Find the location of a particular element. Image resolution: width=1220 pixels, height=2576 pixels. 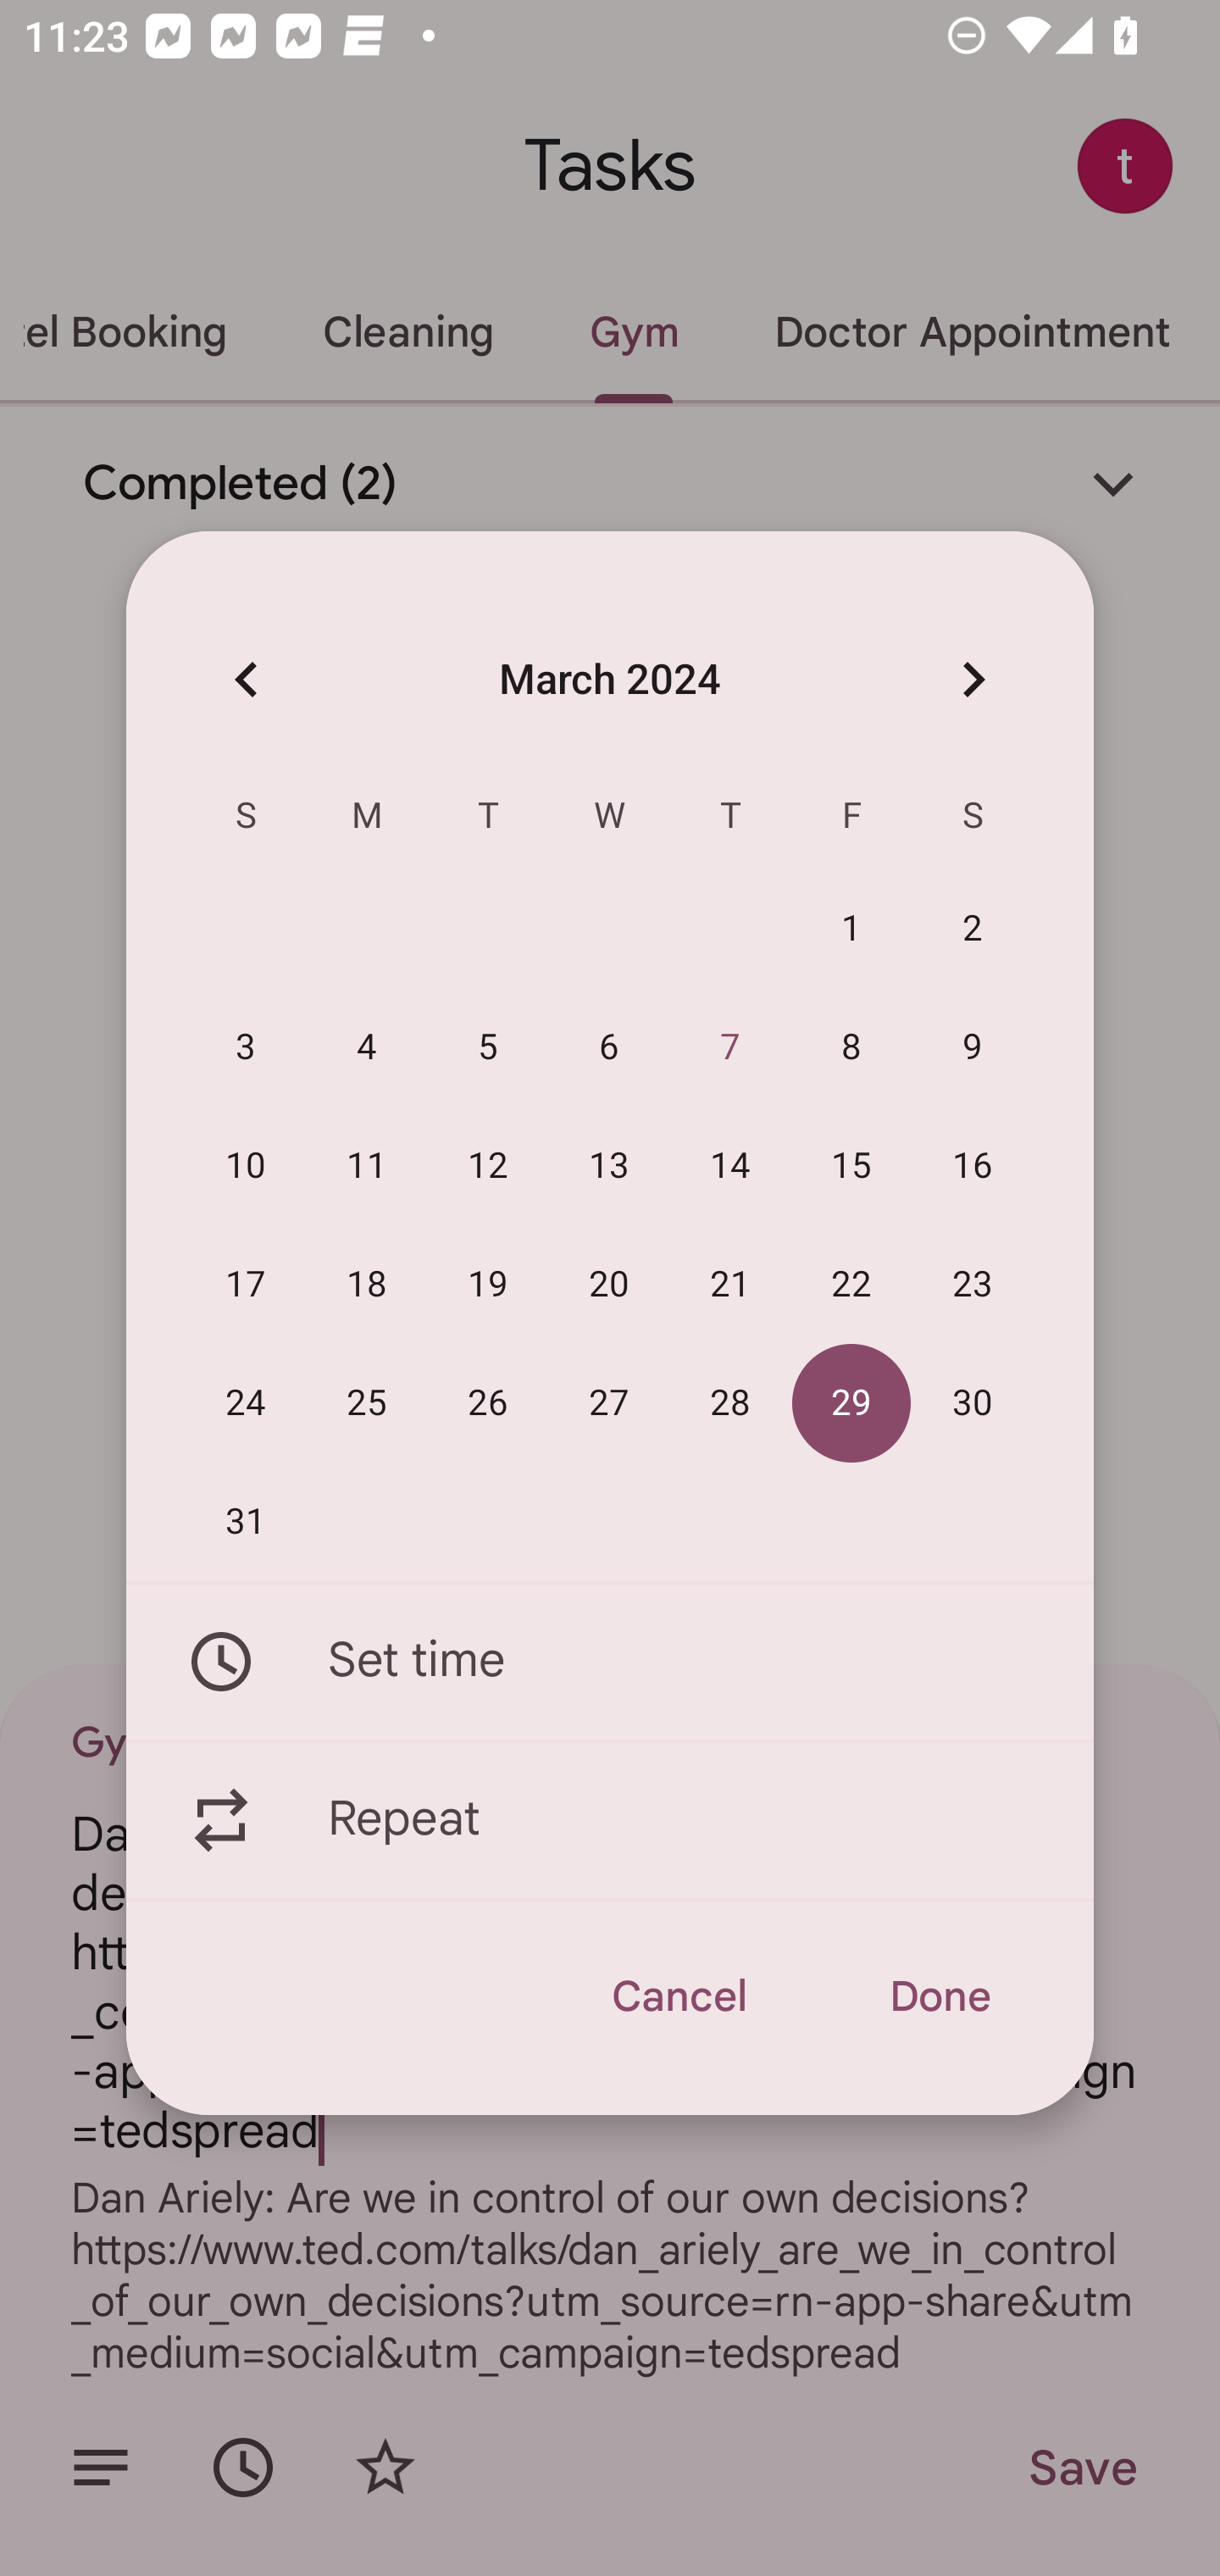

4 04 March 2024 is located at coordinates (367, 1048).